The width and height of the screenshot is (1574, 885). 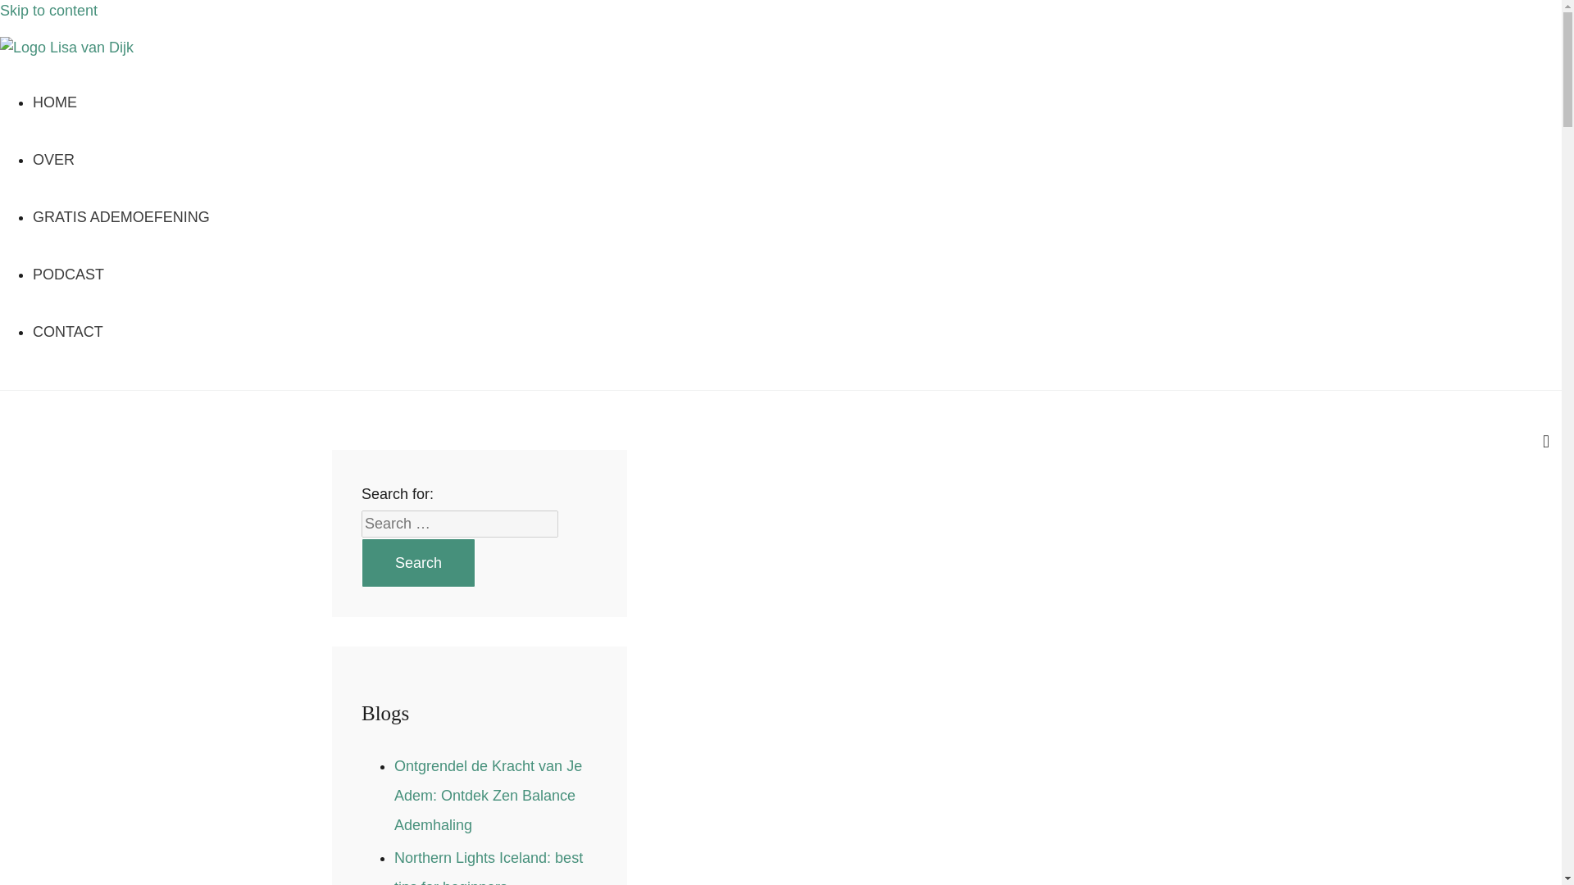 What do you see at coordinates (68, 274) in the screenshot?
I see `PODCAST` at bounding box center [68, 274].